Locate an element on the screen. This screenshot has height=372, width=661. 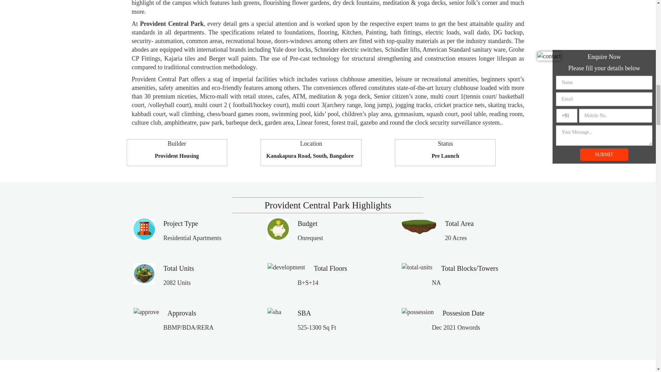
Possesion Date is located at coordinates (463, 313).